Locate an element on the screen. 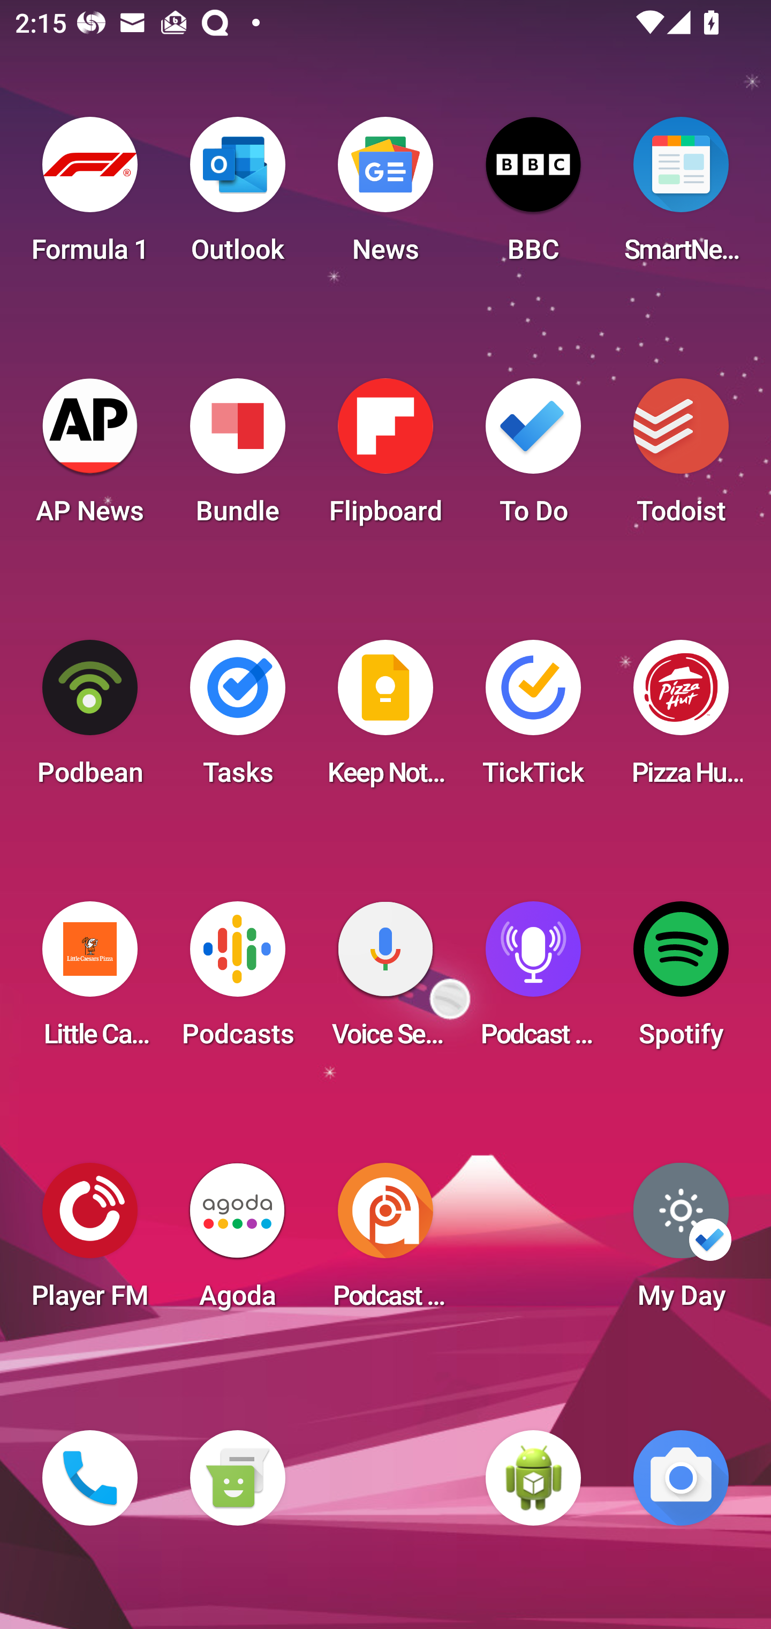  Podcast Addict is located at coordinates (385, 1242).